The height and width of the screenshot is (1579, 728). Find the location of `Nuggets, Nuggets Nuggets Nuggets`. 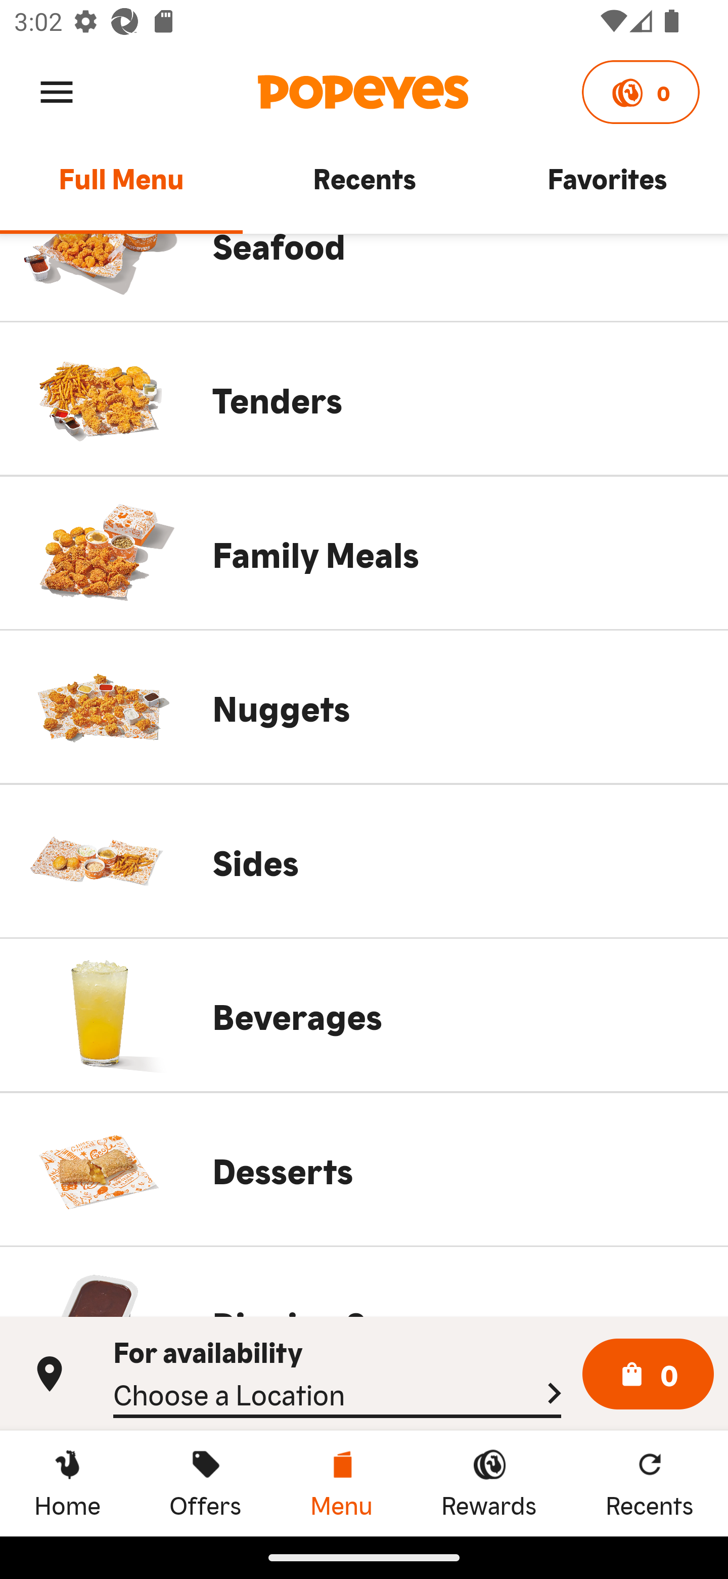

Nuggets, Nuggets Nuggets Nuggets is located at coordinates (364, 707).